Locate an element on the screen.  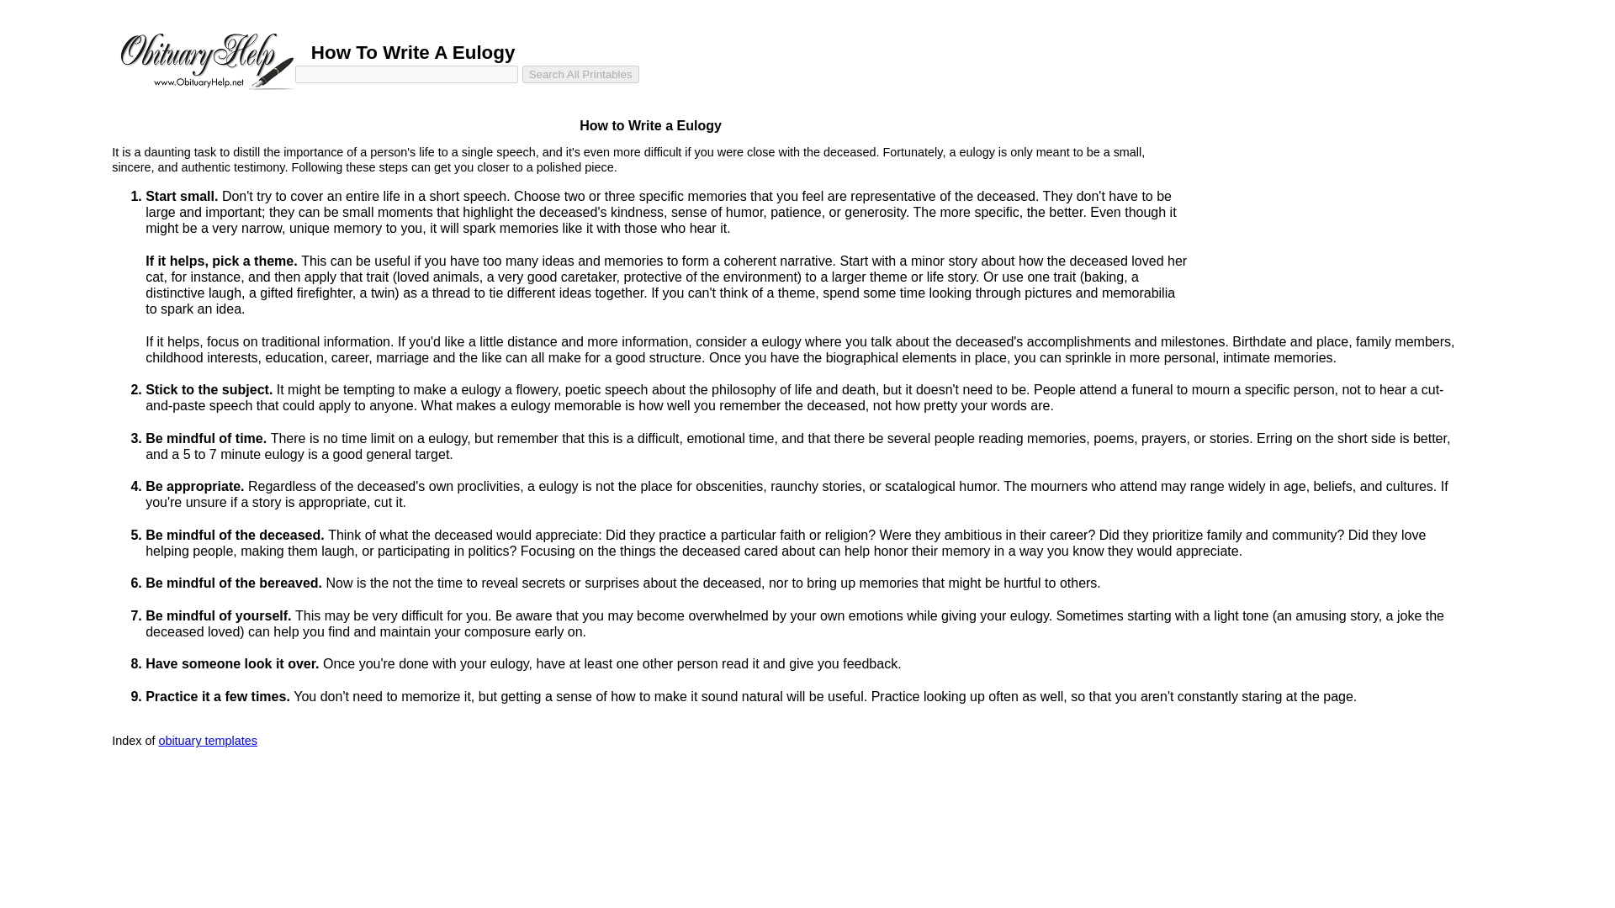
Search All Printables is located at coordinates (580, 74).